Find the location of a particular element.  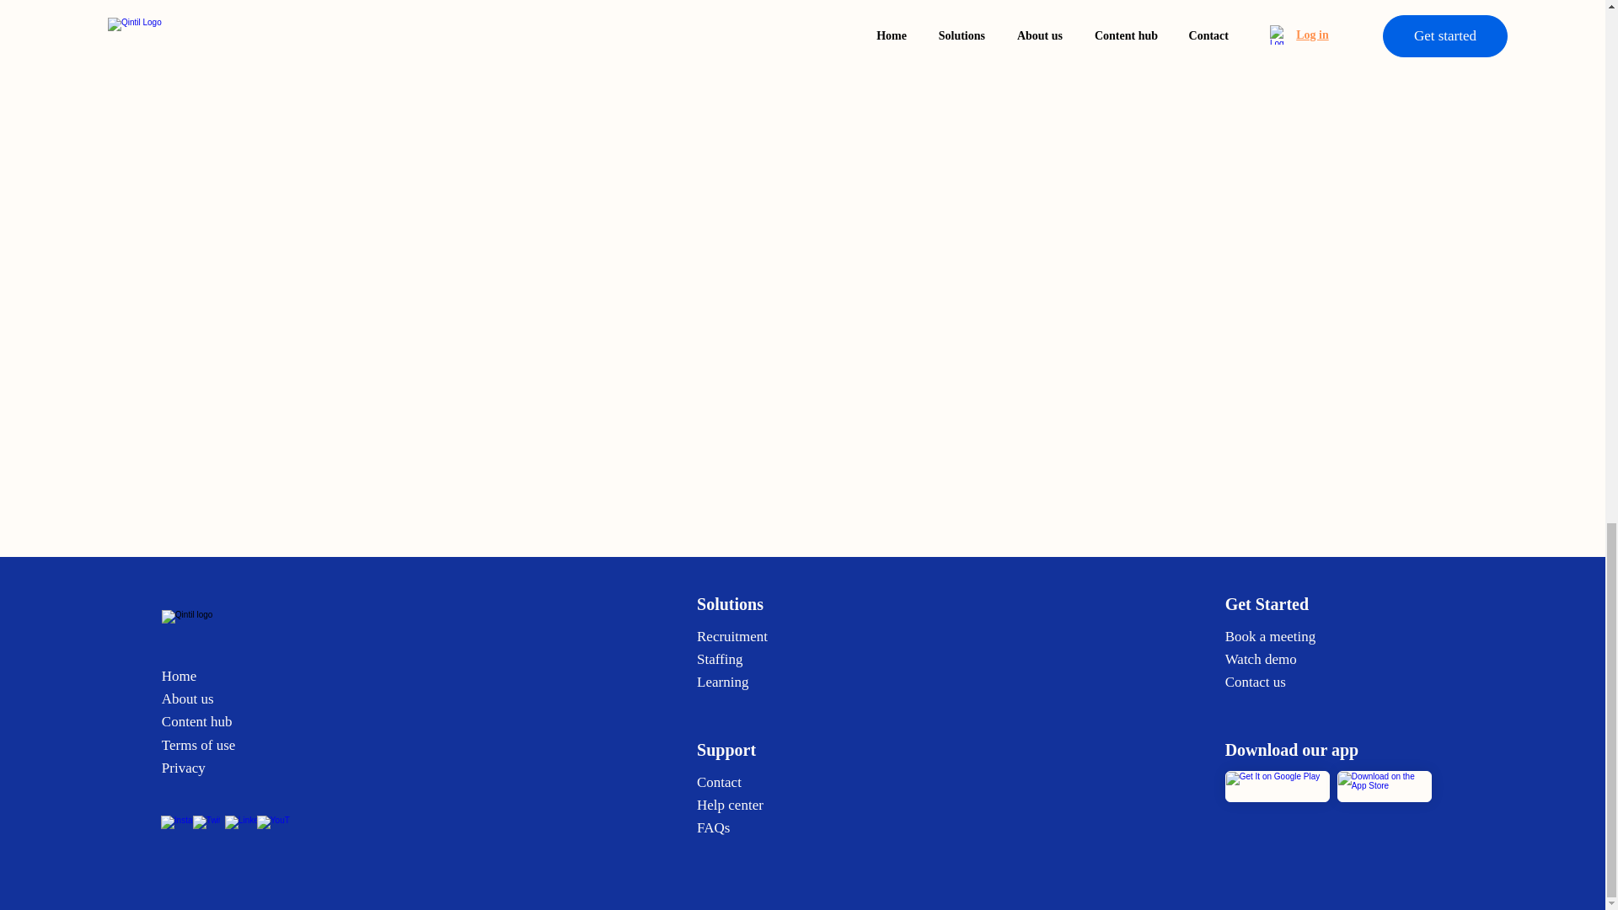

Recruitment  is located at coordinates (734, 636).